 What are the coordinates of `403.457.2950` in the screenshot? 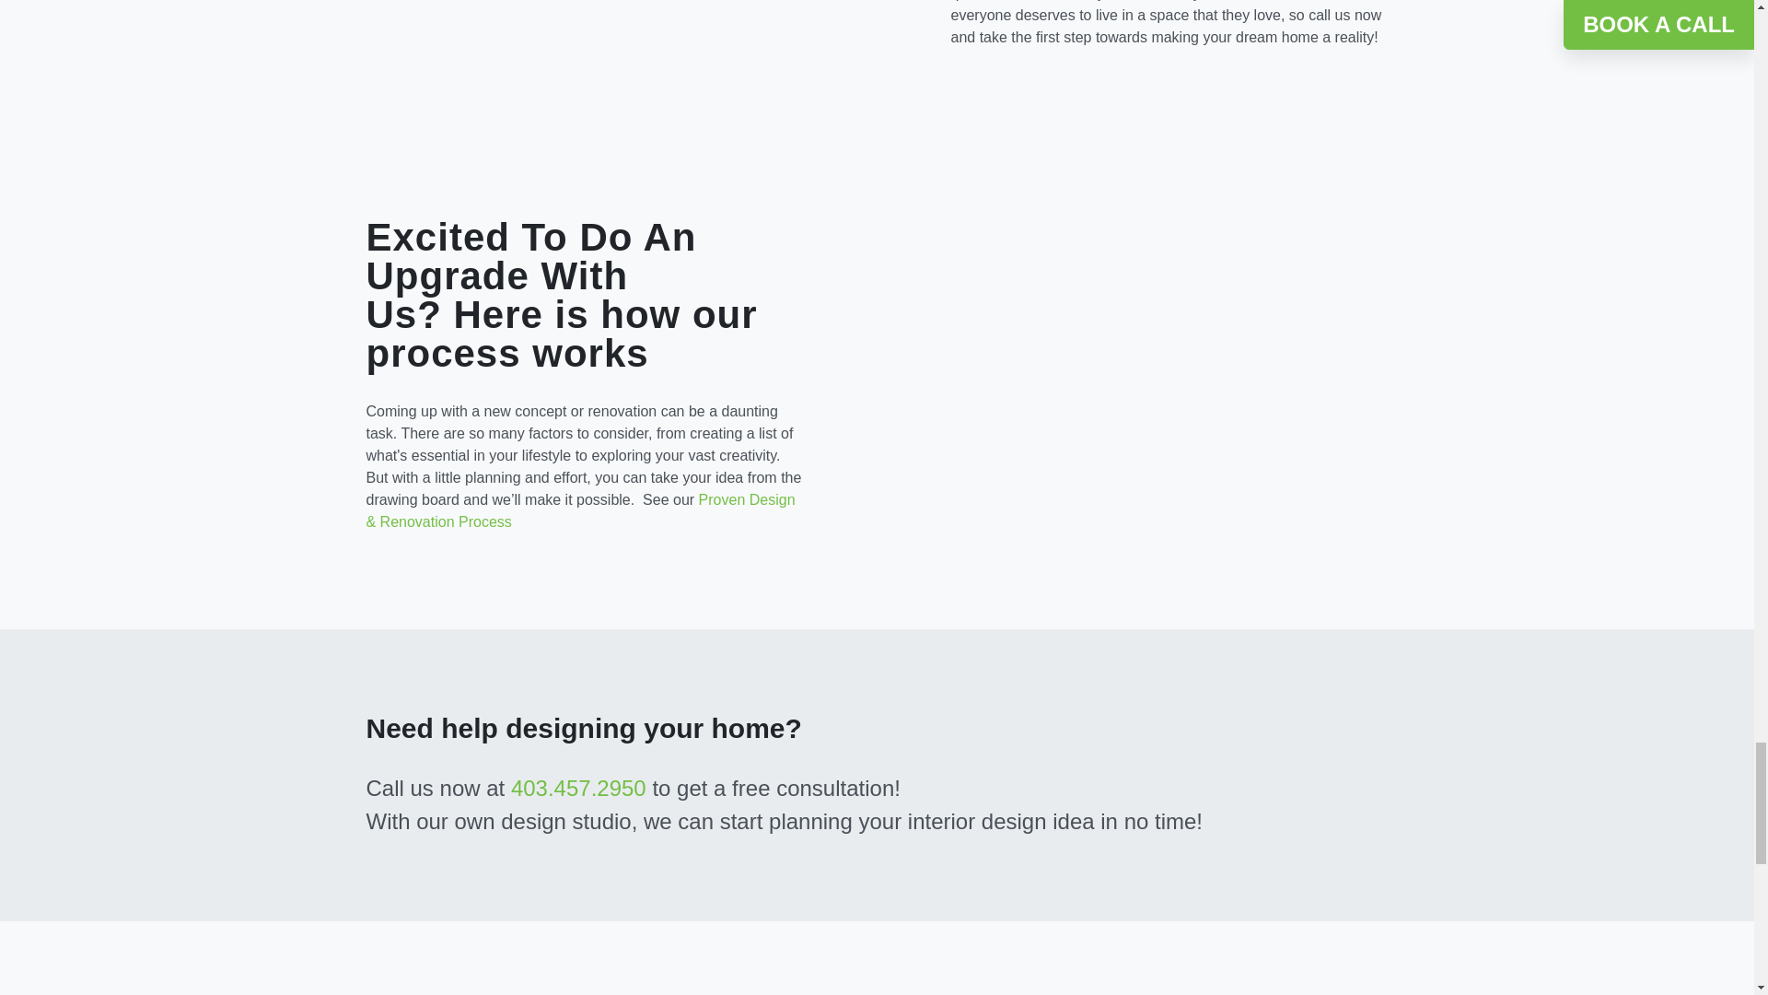 It's located at (578, 789).